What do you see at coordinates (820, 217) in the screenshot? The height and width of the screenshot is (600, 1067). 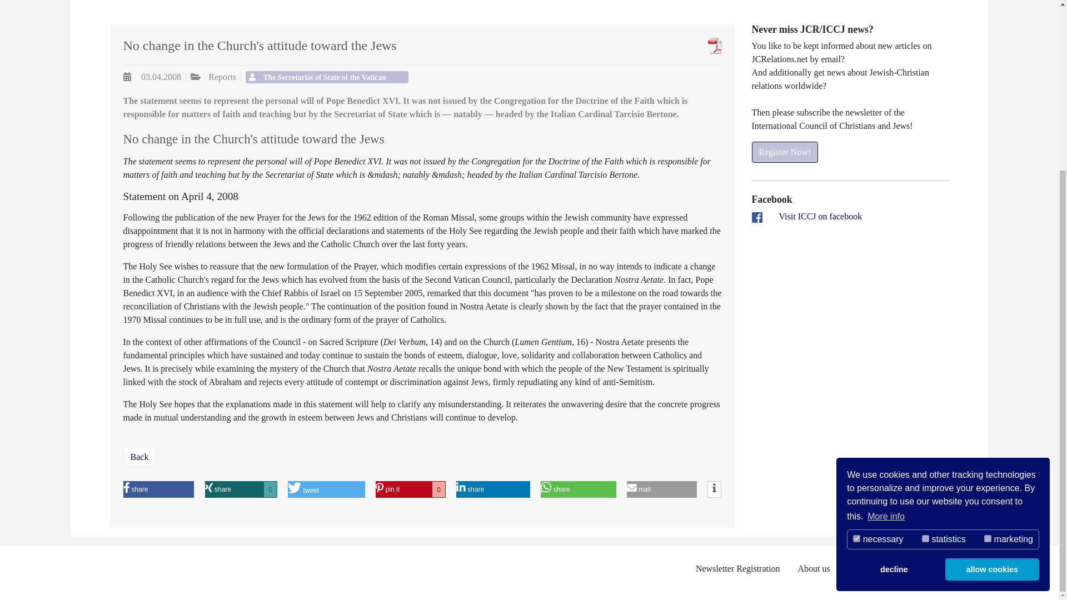 I see `Open external link in new window` at bounding box center [820, 217].